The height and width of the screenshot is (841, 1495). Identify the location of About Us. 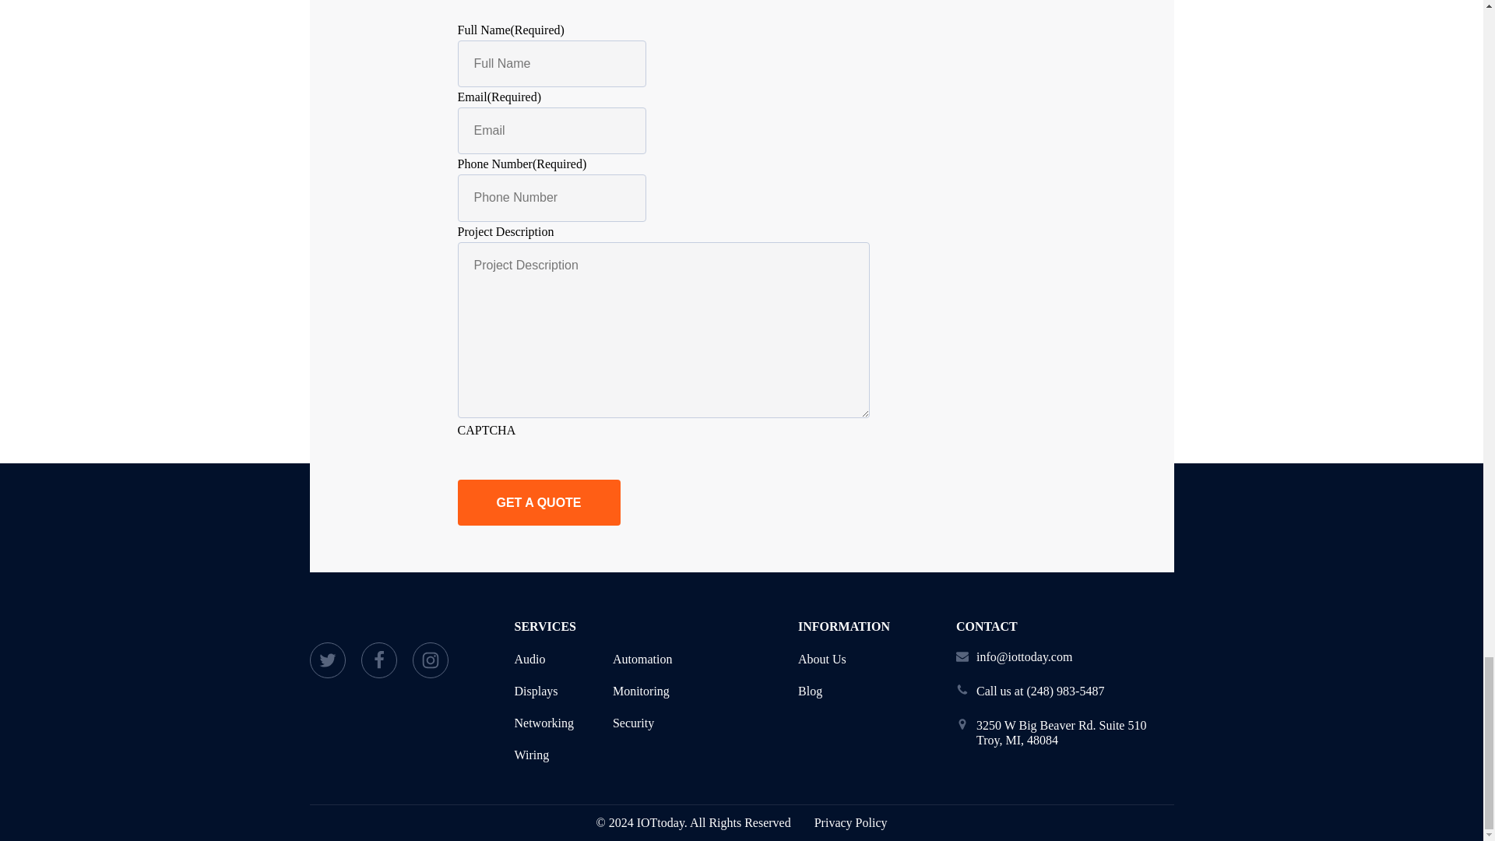
(822, 659).